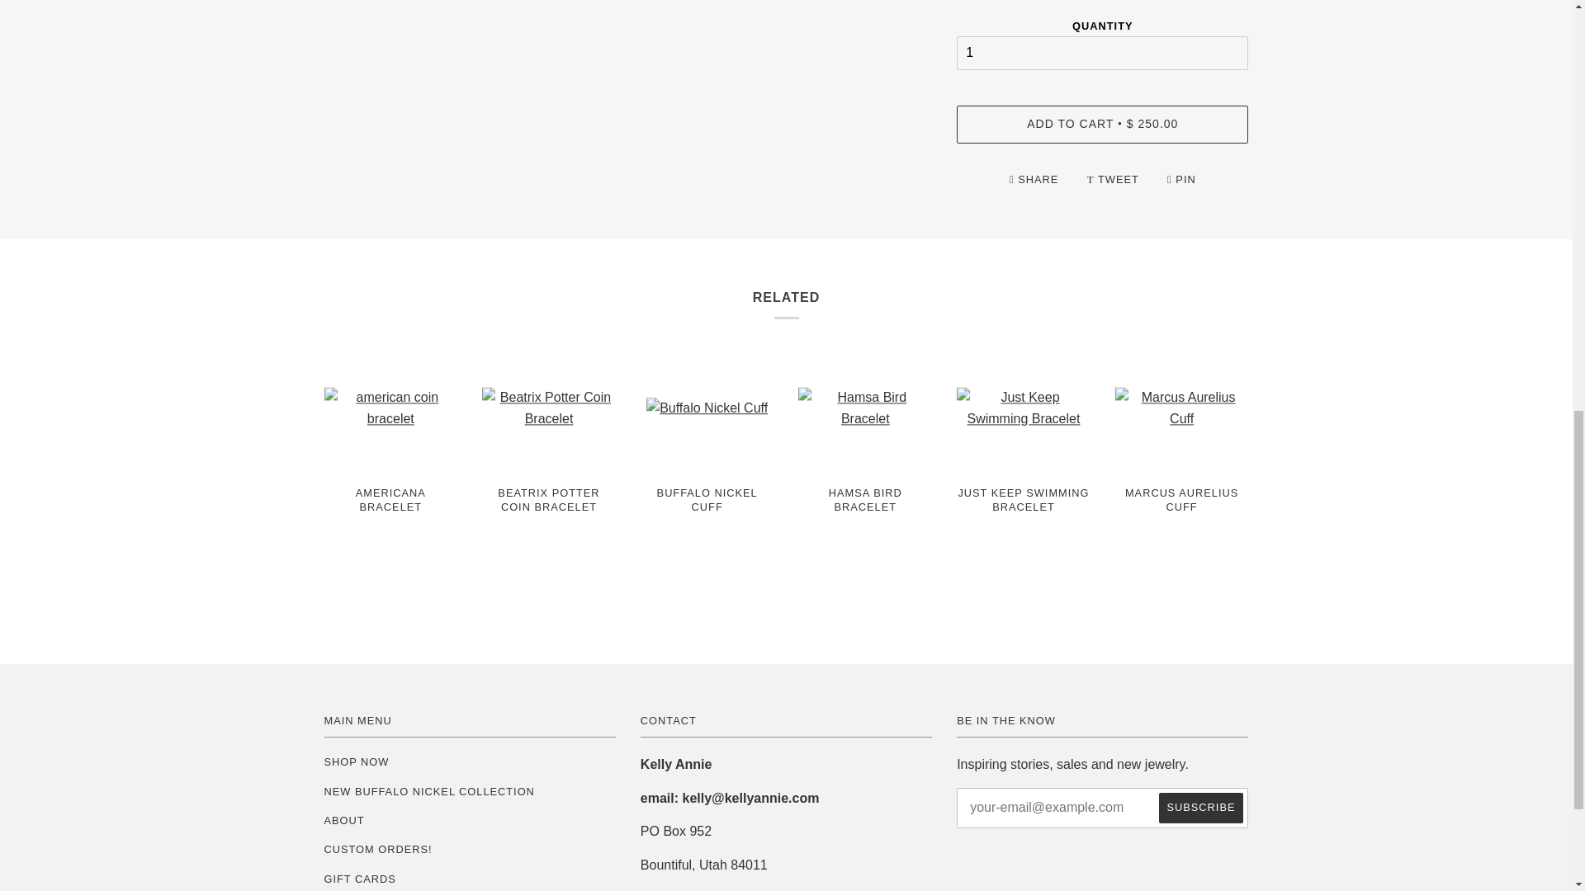  What do you see at coordinates (707, 515) in the screenshot?
I see `BUFFALO NICKEL CUFF` at bounding box center [707, 515].